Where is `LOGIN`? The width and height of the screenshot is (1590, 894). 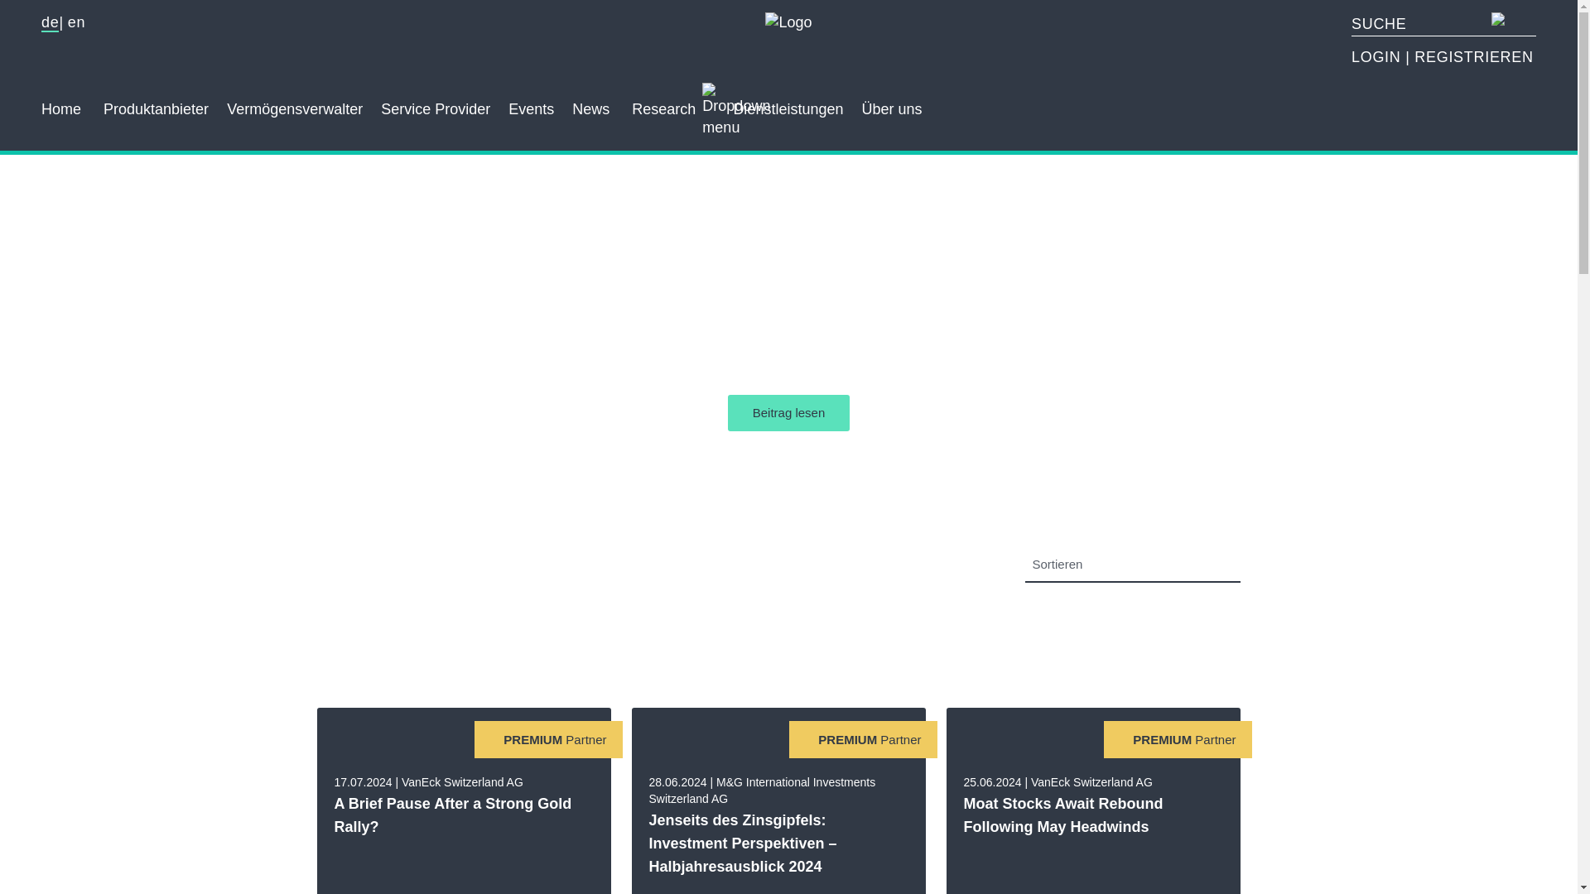 LOGIN is located at coordinates (1378, 56).